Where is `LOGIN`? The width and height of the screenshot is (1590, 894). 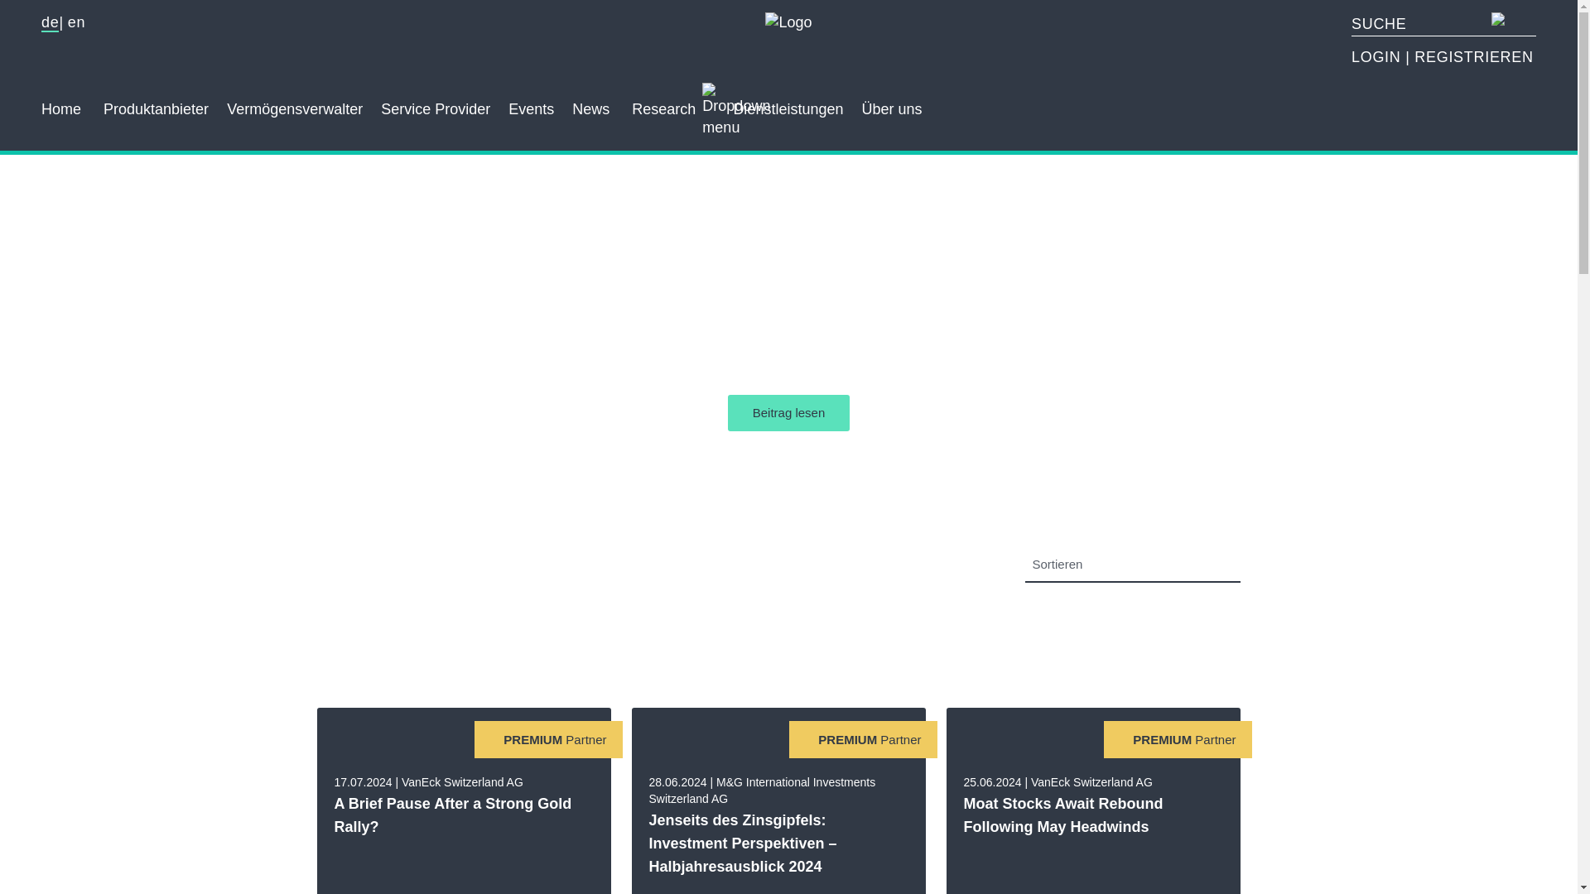 LOGIN is located at coordinates (1378, 56).